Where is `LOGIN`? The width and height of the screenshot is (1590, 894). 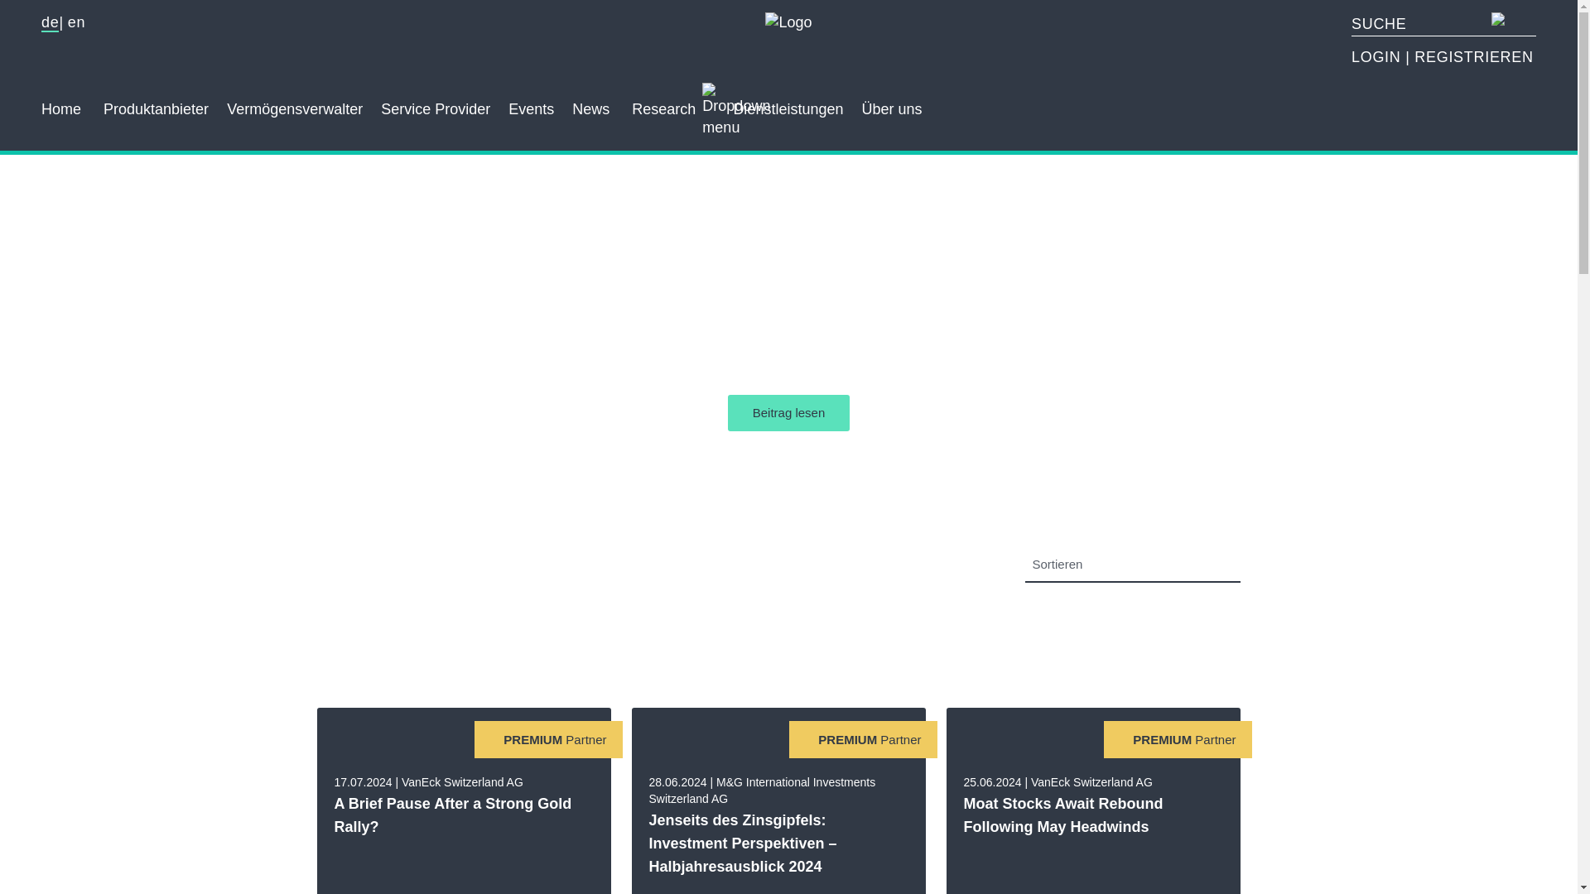 LOGIN is located at coordinates (1378, 56).